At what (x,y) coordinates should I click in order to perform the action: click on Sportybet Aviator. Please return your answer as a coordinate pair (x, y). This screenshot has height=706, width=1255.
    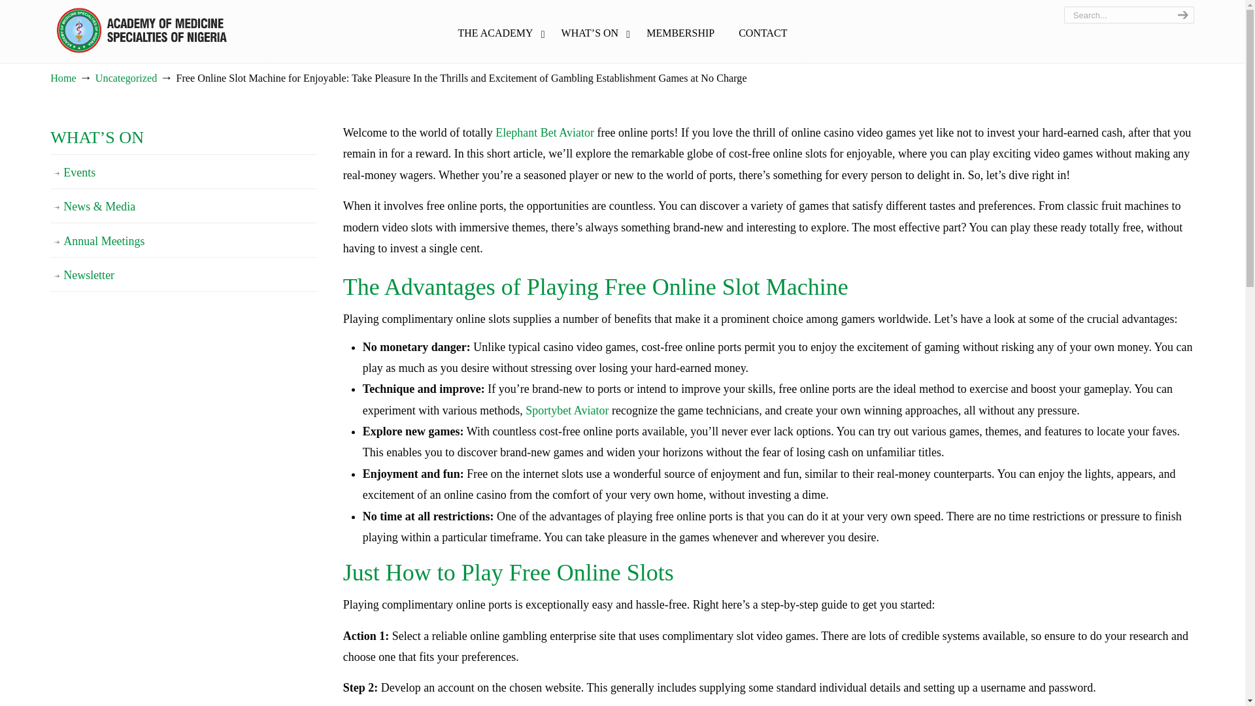
    Looking at the image, I should click on (567, 411).